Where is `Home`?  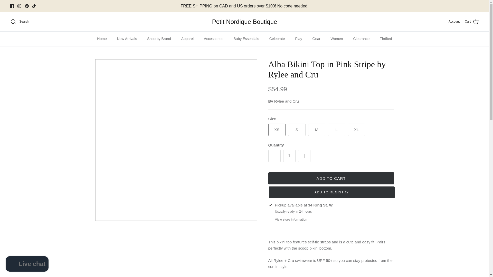
Home is located at coordinates (102, 39).